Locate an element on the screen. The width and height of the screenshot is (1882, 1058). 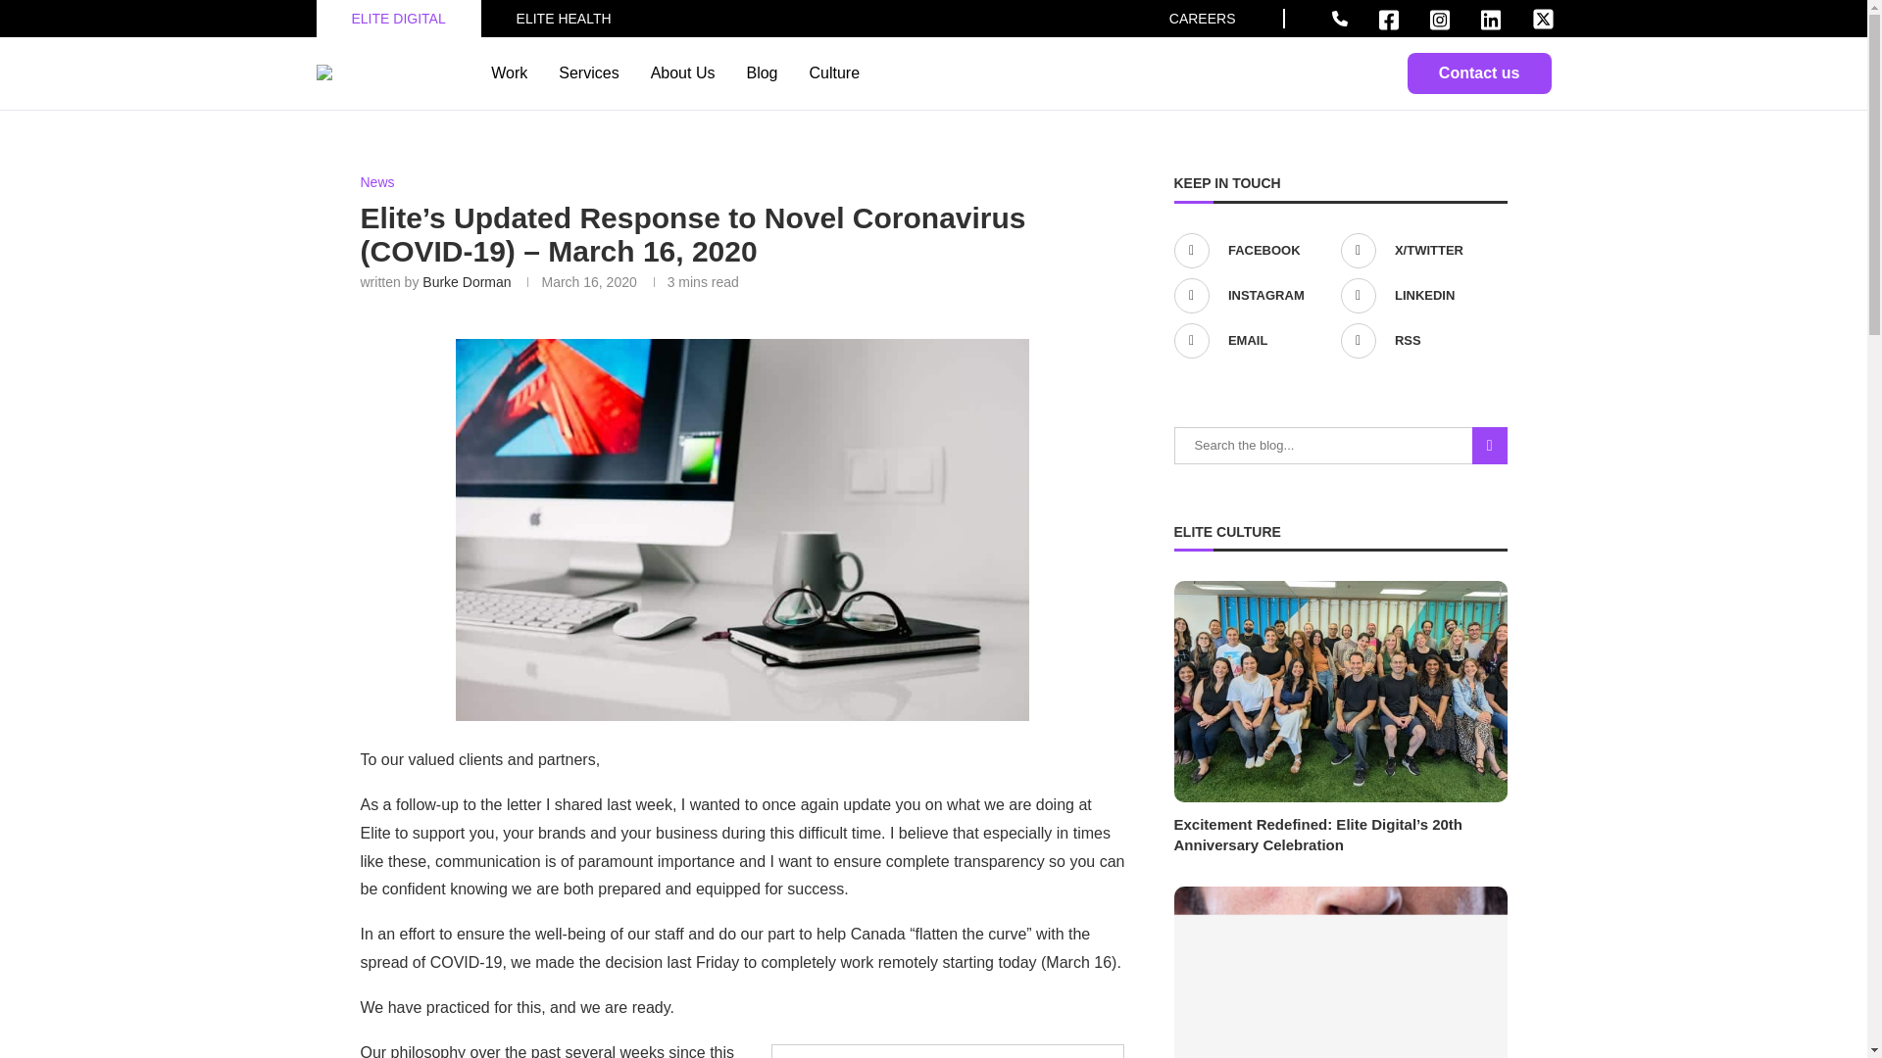
CAREERS is located at coordinates (1202, 18).